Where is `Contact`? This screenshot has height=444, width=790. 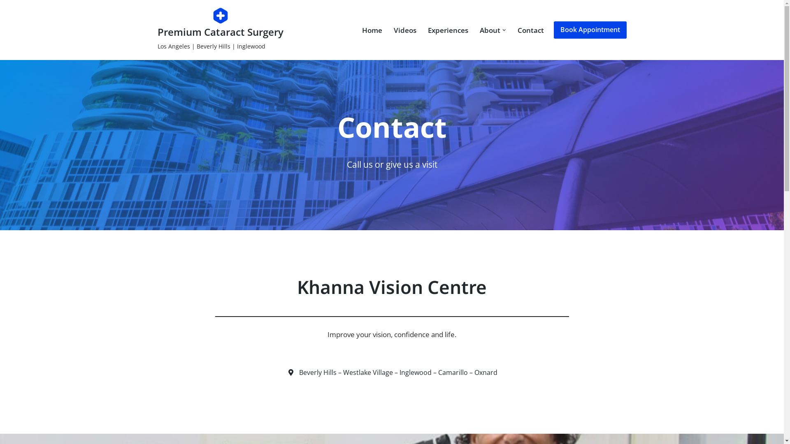
Contact is located at coordinates (531, 30).